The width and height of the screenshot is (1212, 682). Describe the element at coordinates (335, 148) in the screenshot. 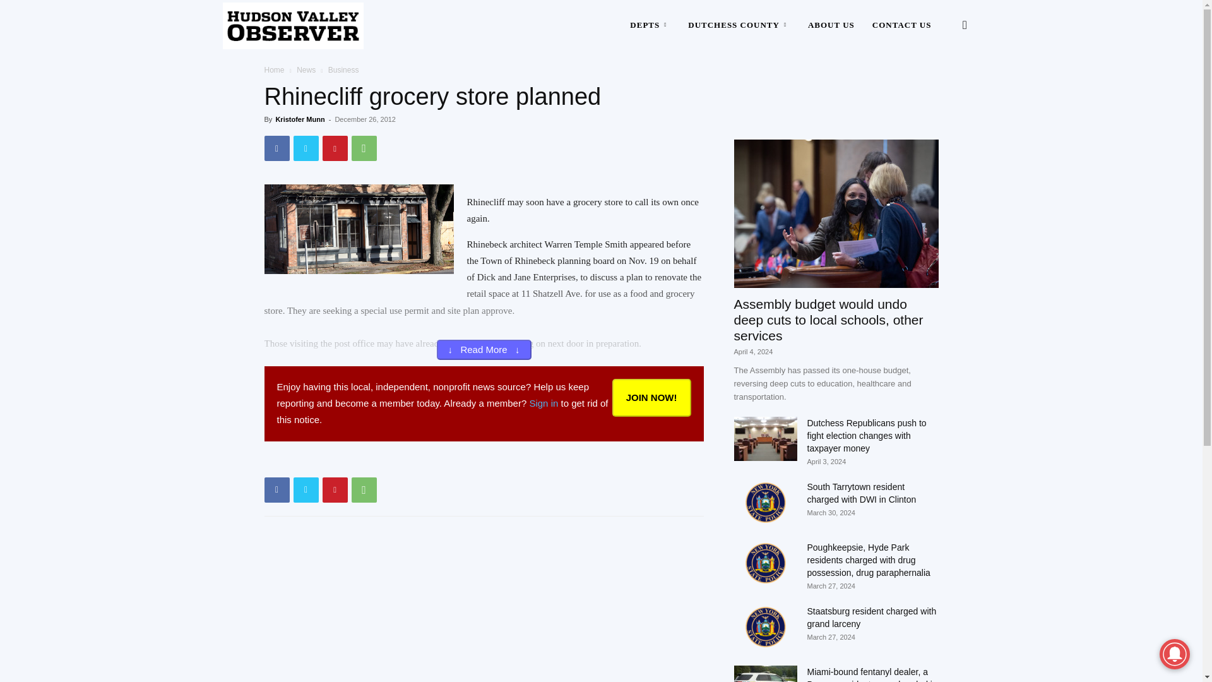

I see `Pinterest` at that location.